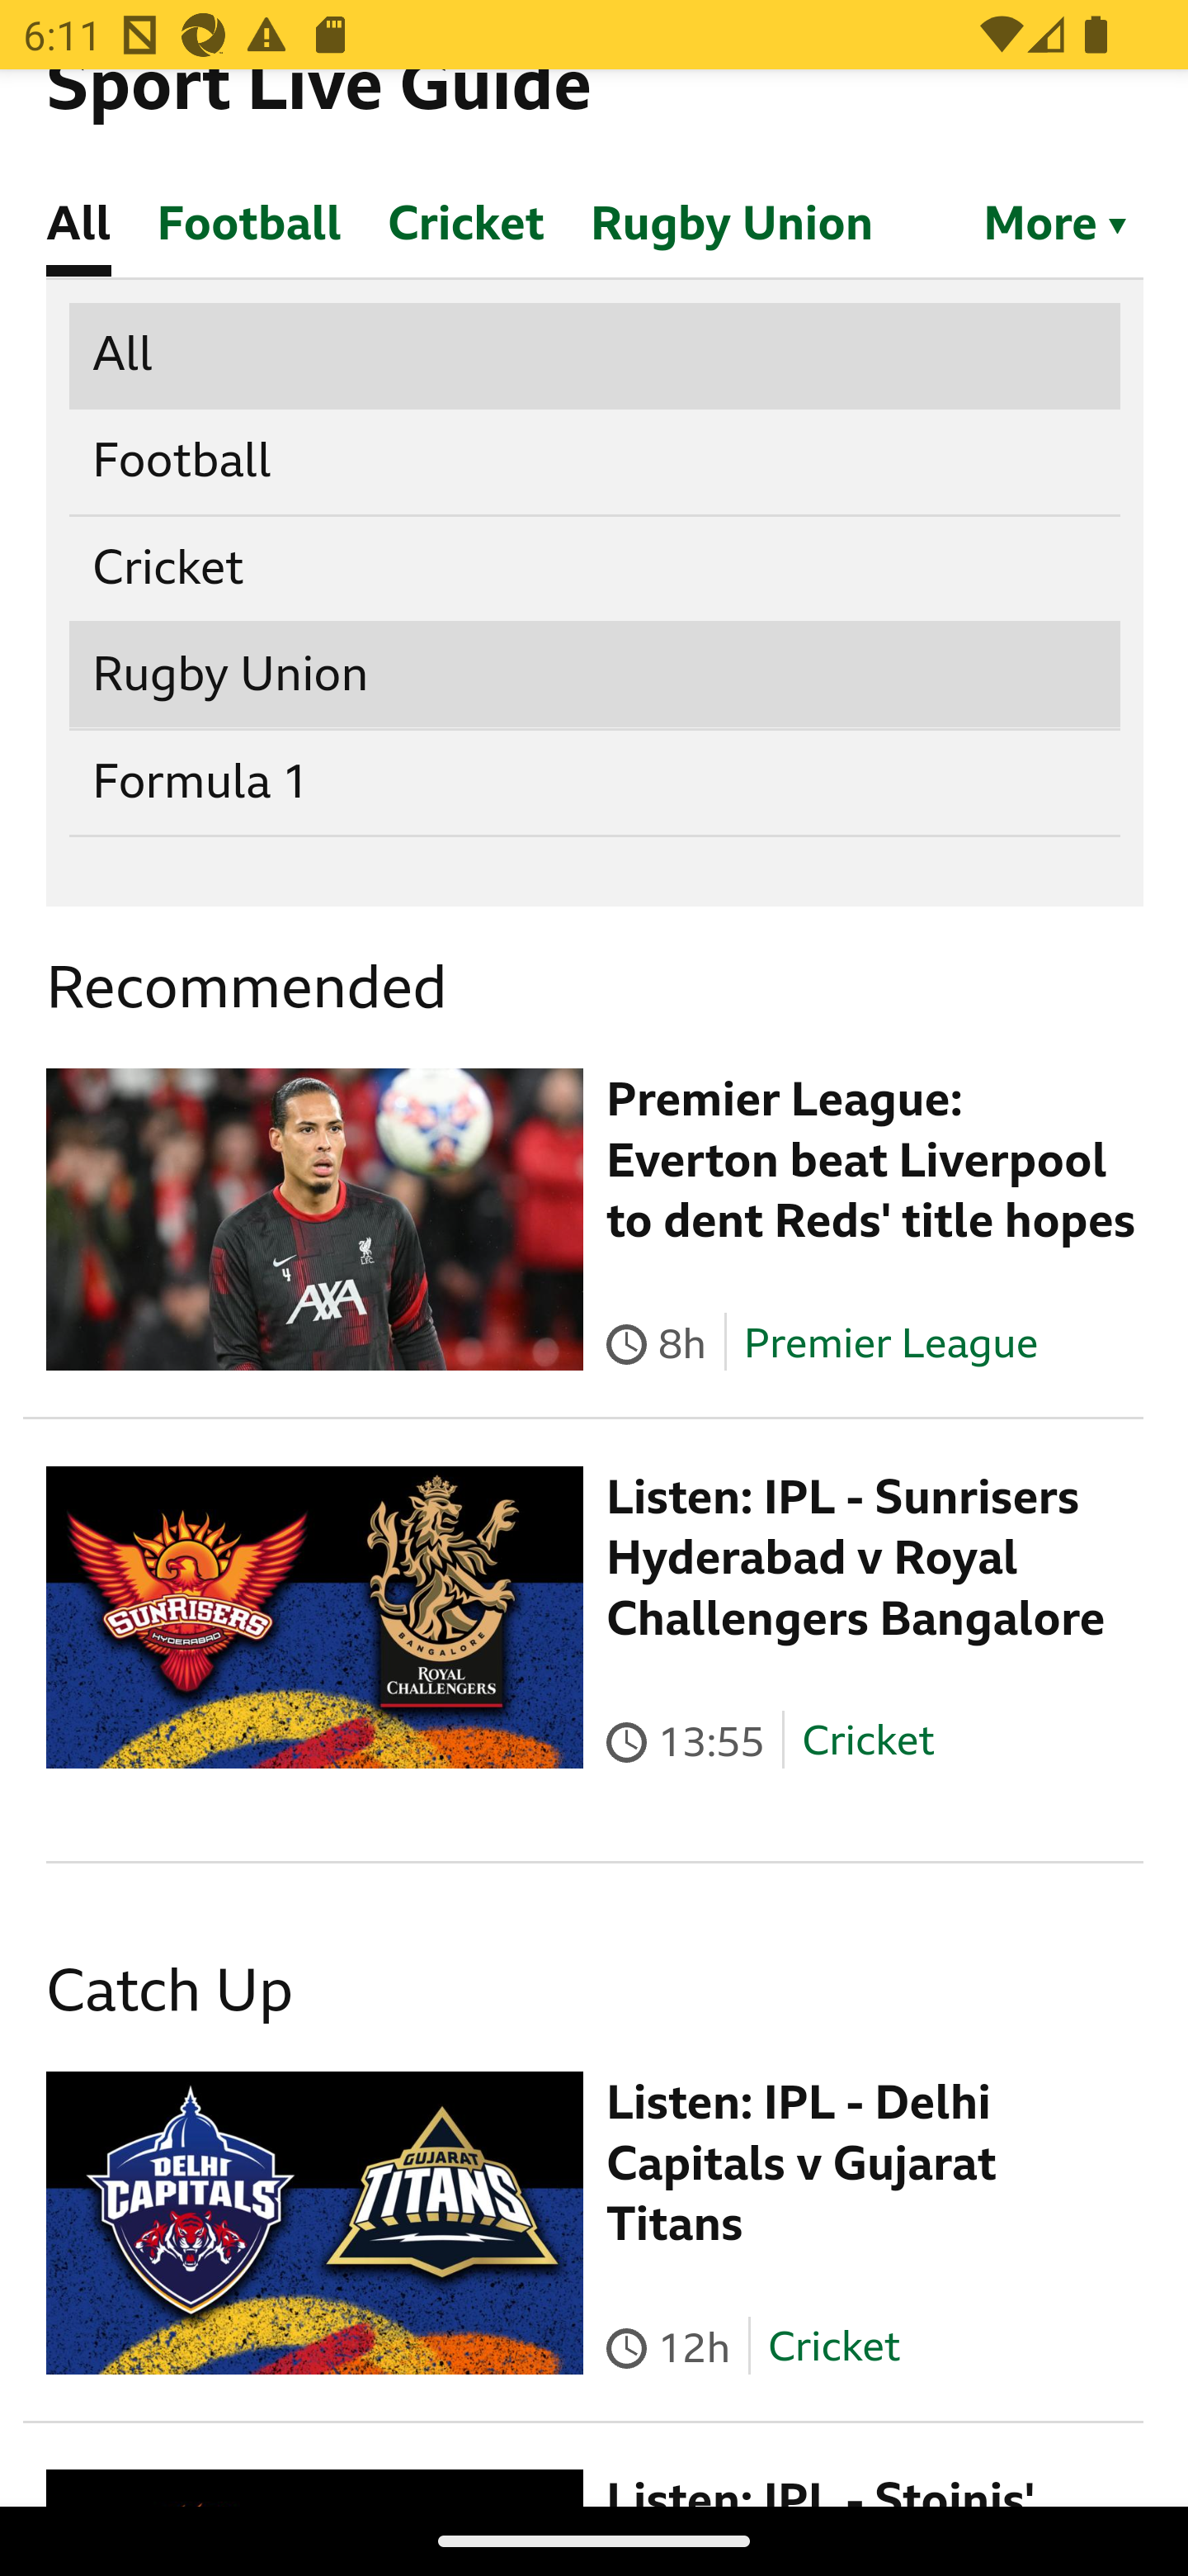  I want to click on Formula 1, so click(596, 783).